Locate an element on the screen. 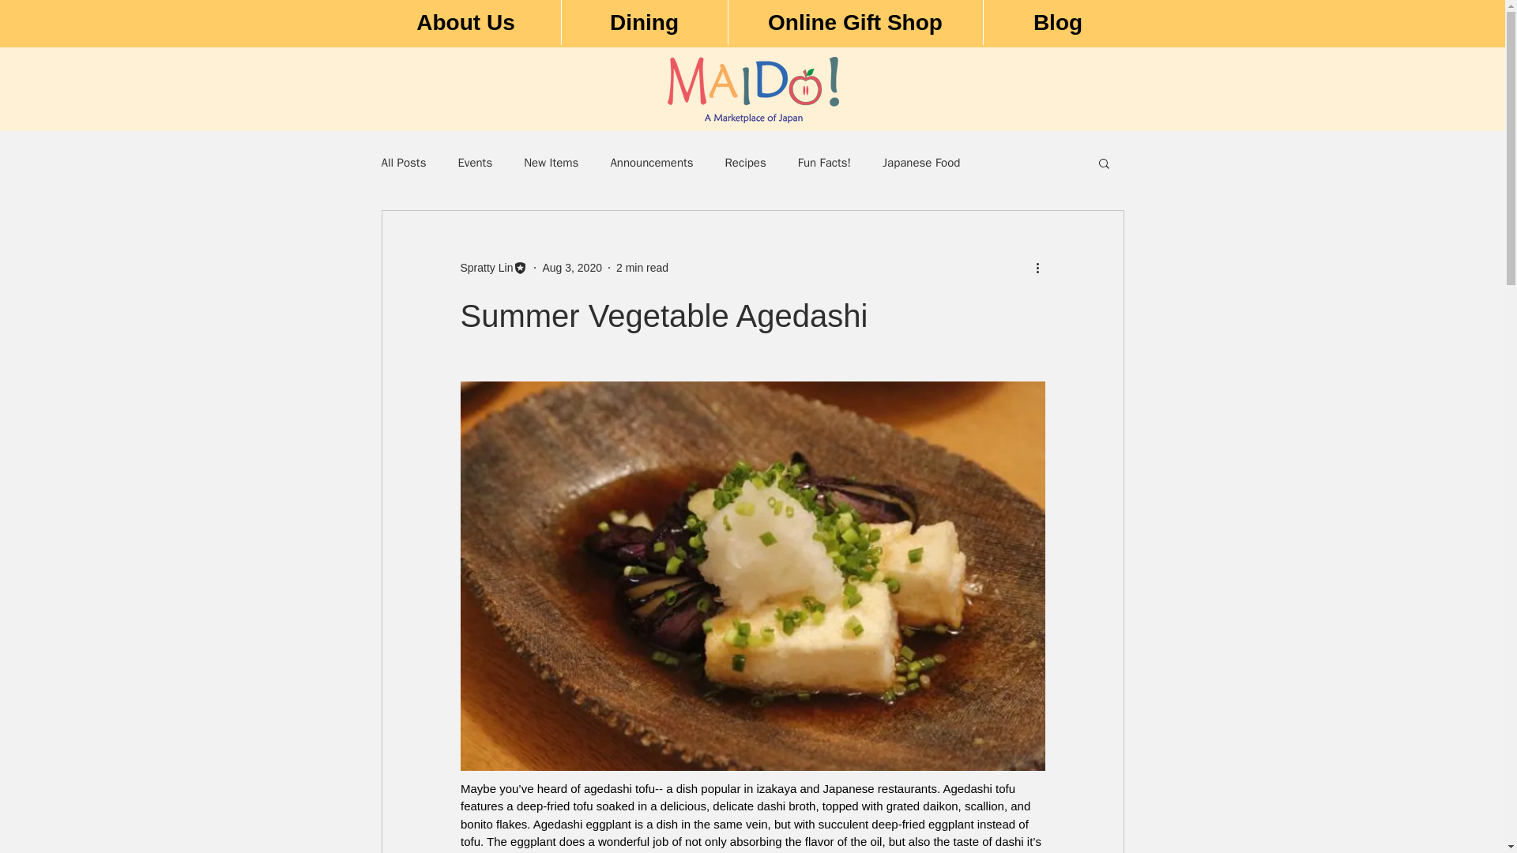  Fun Facts! is located at coordinates (824, 161).